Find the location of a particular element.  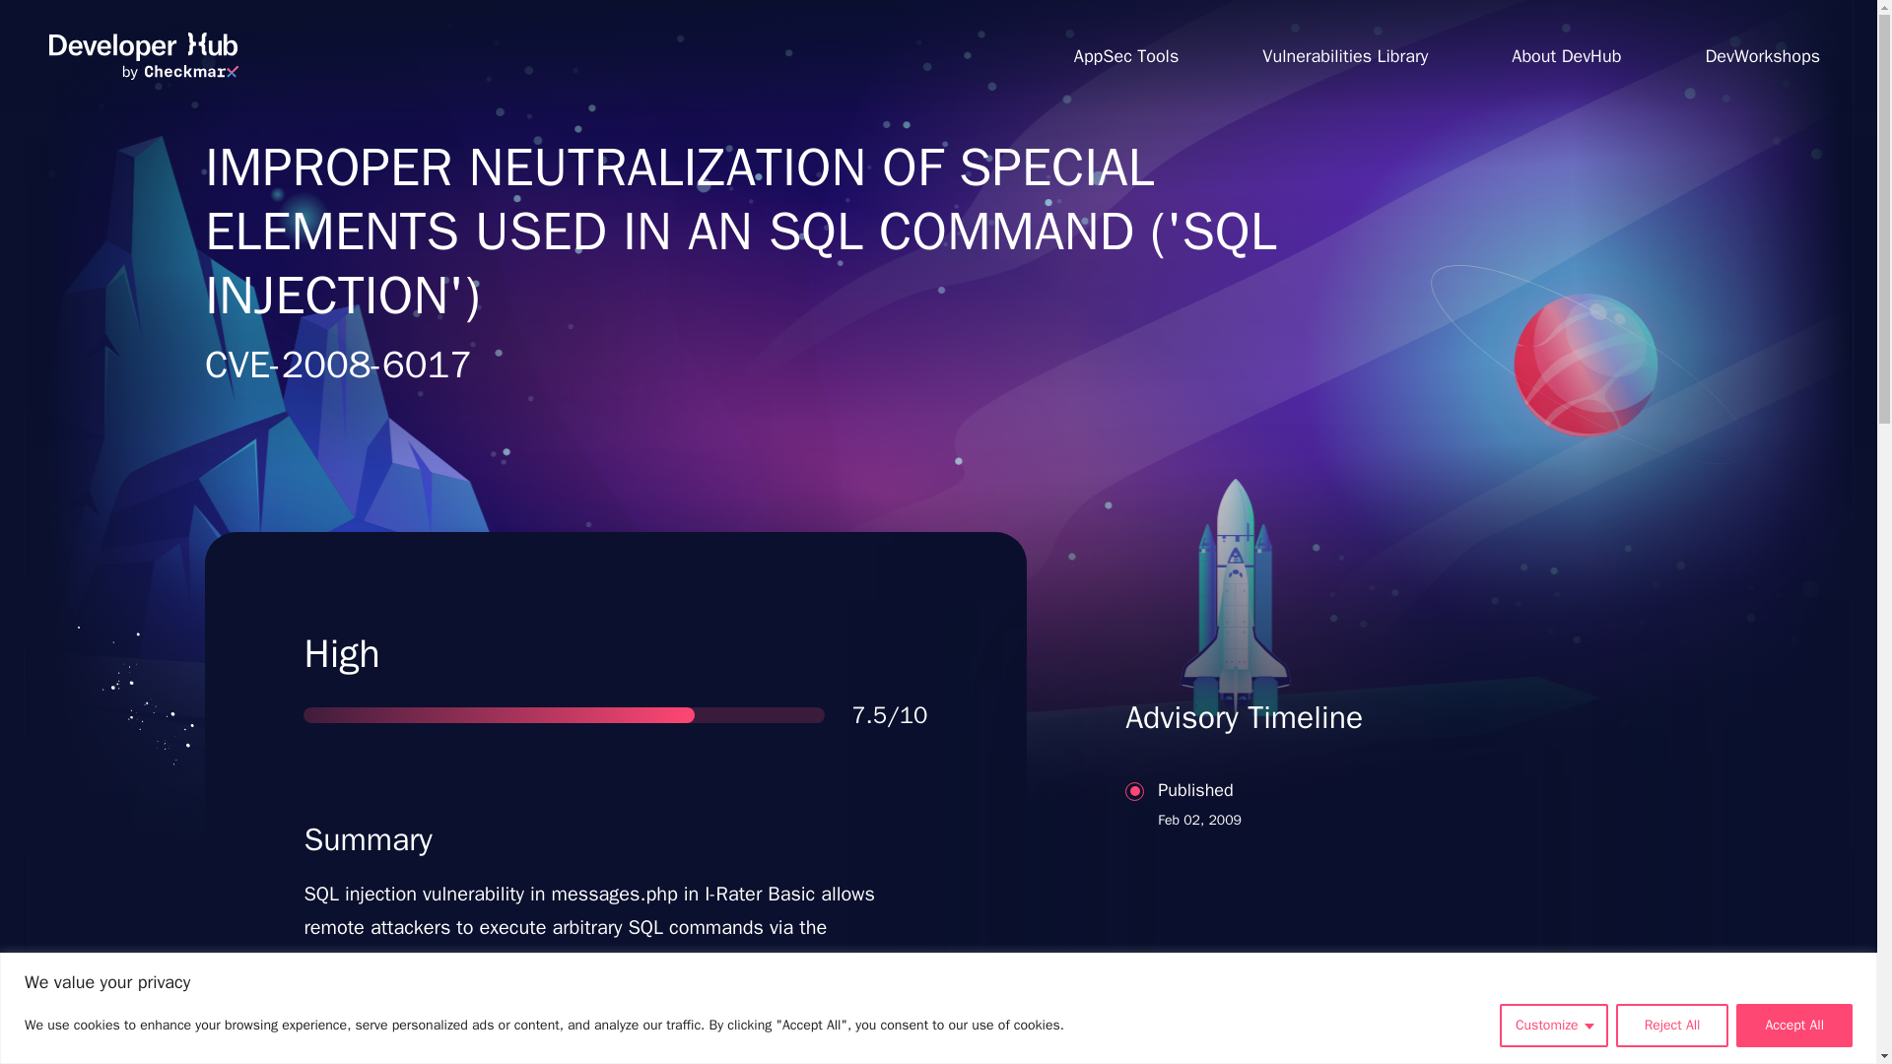

Goto website home page is located at coordinates (143, 56).